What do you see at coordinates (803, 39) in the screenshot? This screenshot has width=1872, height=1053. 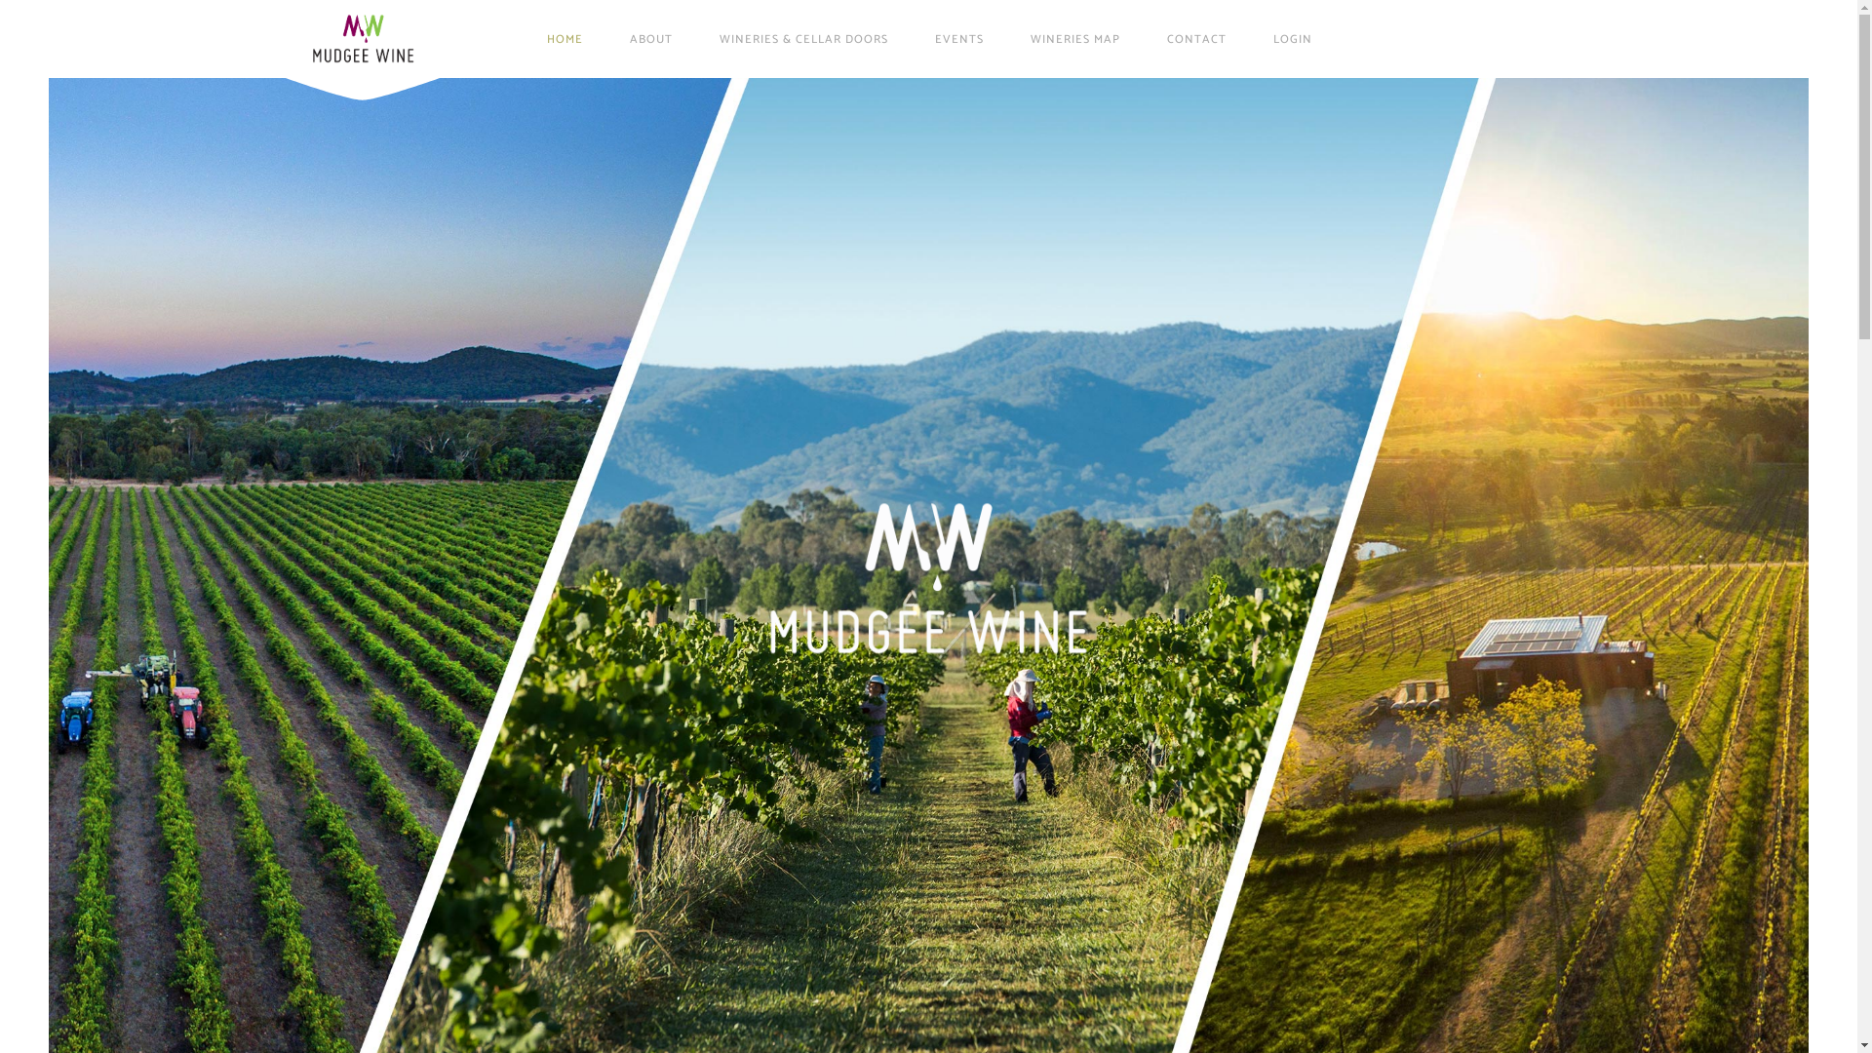 I see `WINERIES & CELLAR DOORS` at bounding box center [803, 39].